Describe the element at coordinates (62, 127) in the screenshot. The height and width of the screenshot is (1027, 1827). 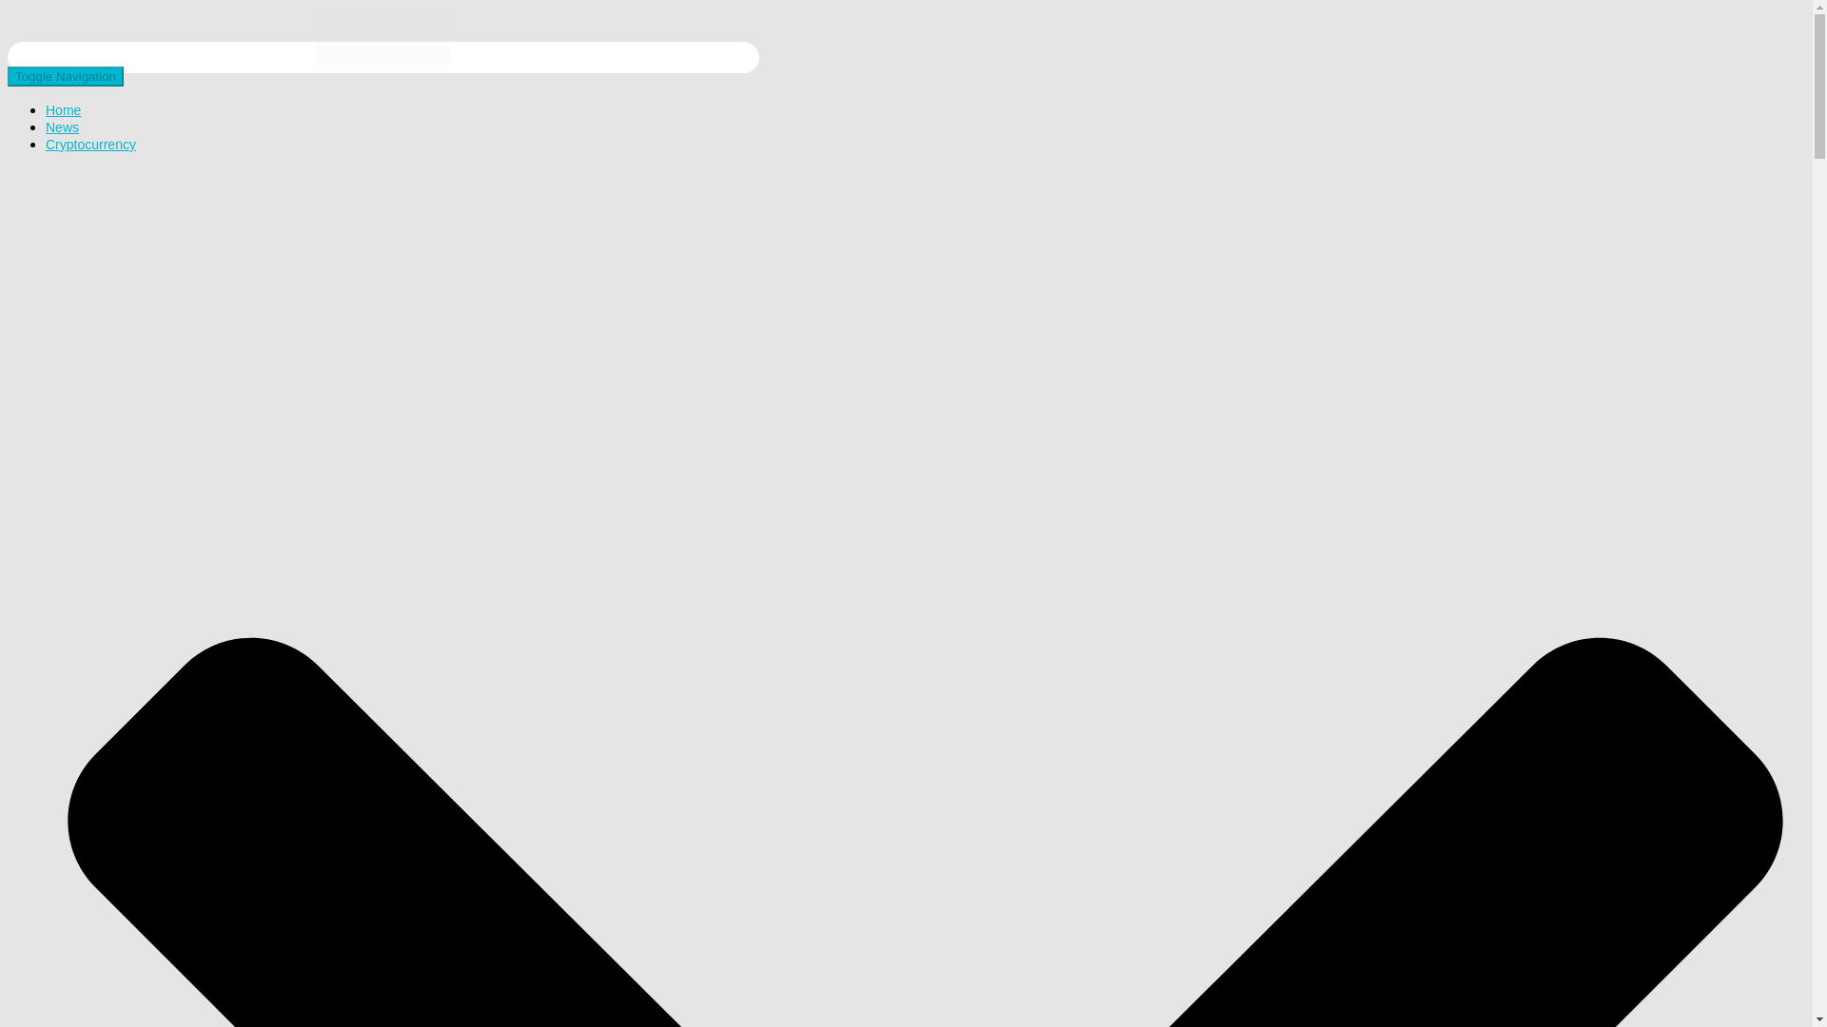
I see `News` at that location.